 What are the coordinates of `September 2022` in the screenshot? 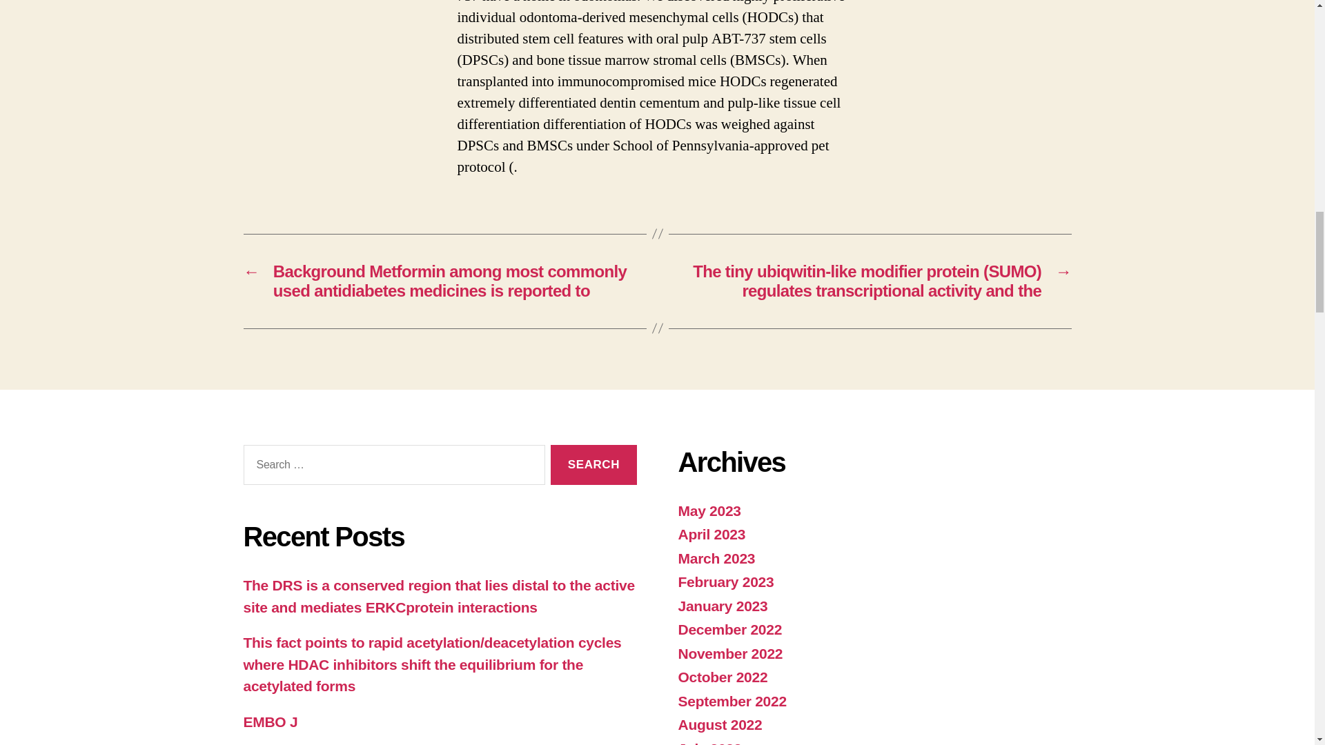 It's located at (732, 701).